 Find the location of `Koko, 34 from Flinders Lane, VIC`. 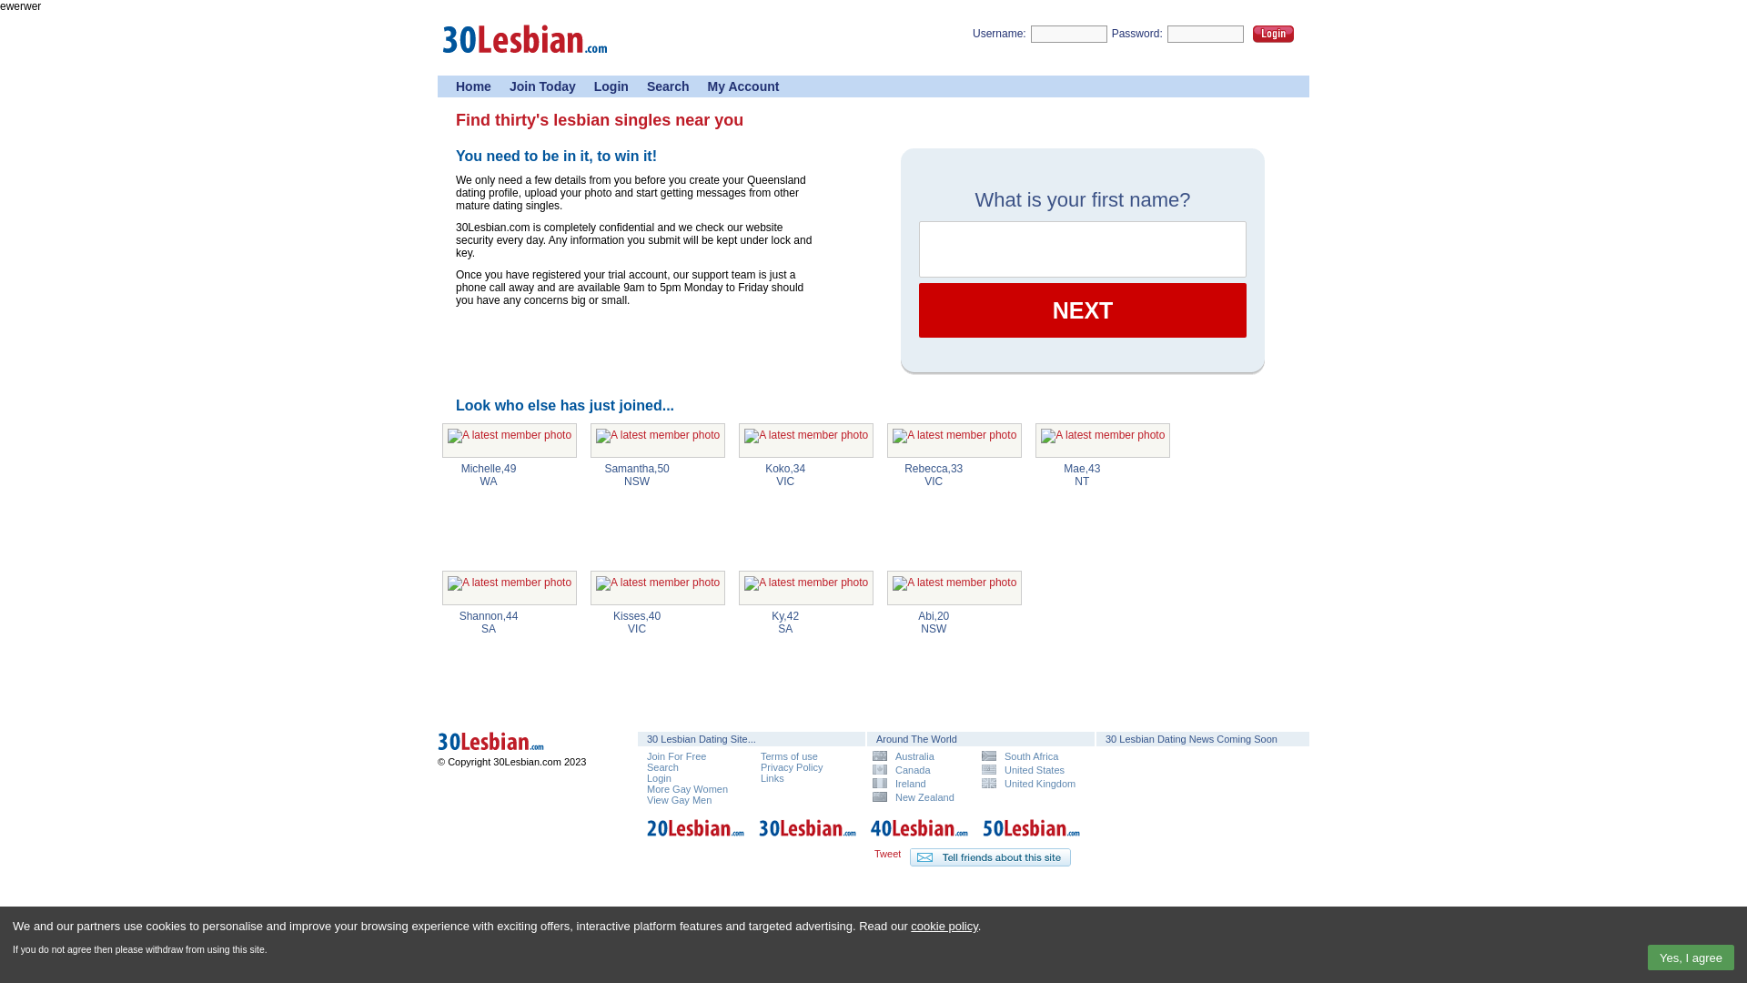

Koko, 34 from Flinders Lane, VIC is located at coordinates (806, 441).